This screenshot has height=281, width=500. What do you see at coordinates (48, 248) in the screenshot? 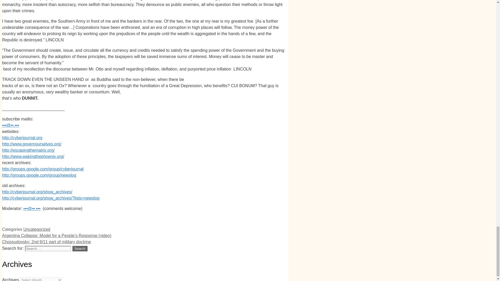
I see `Search for:` at bounding box center [48, 248].